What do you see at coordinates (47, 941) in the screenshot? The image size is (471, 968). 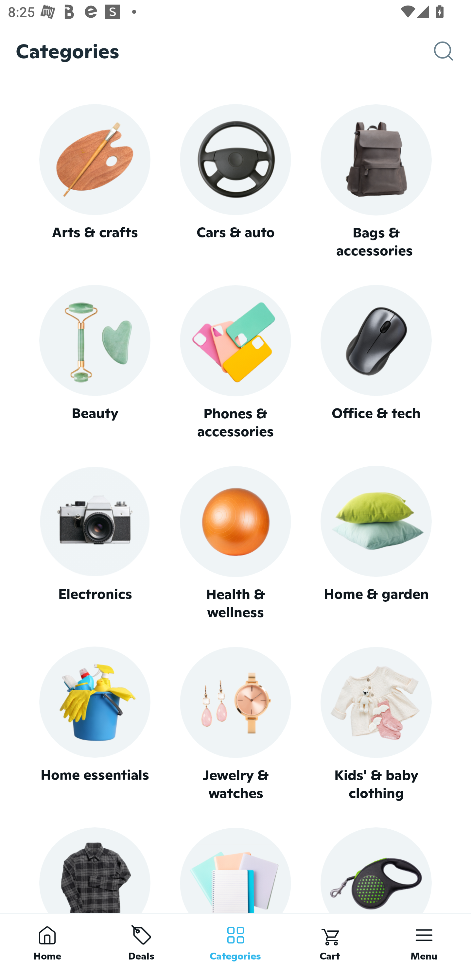 I see `Home` at bounding box center [47, 941].